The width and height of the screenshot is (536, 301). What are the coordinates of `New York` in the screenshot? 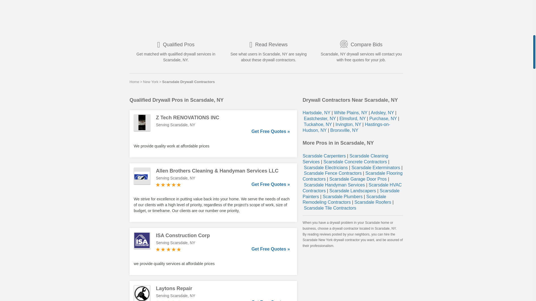 It's located at (150, 82).